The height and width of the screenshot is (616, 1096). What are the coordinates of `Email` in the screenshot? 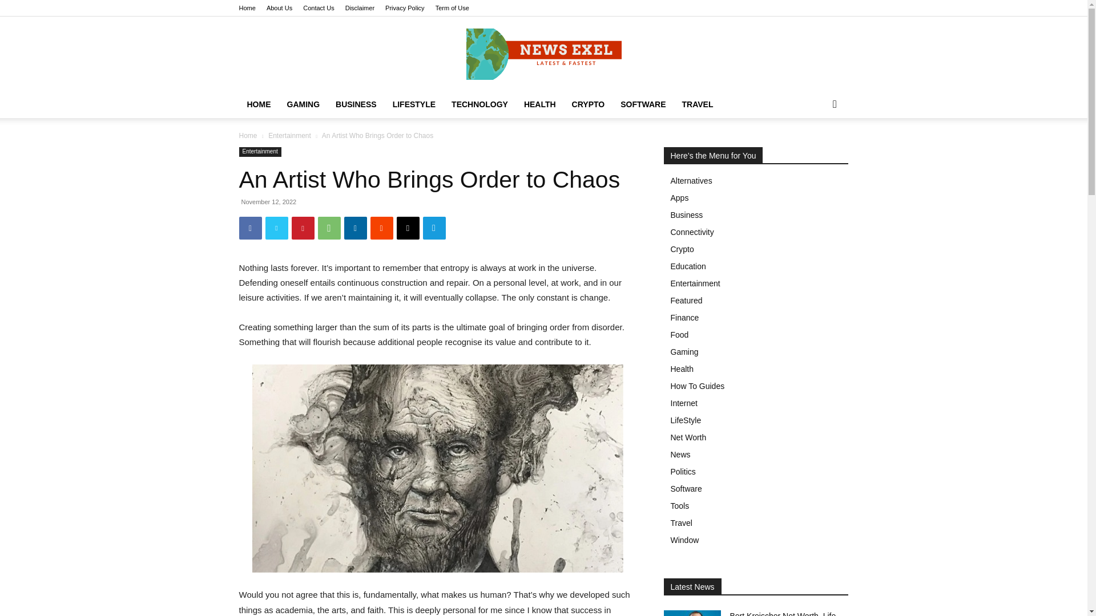 It's located at (407, 228).